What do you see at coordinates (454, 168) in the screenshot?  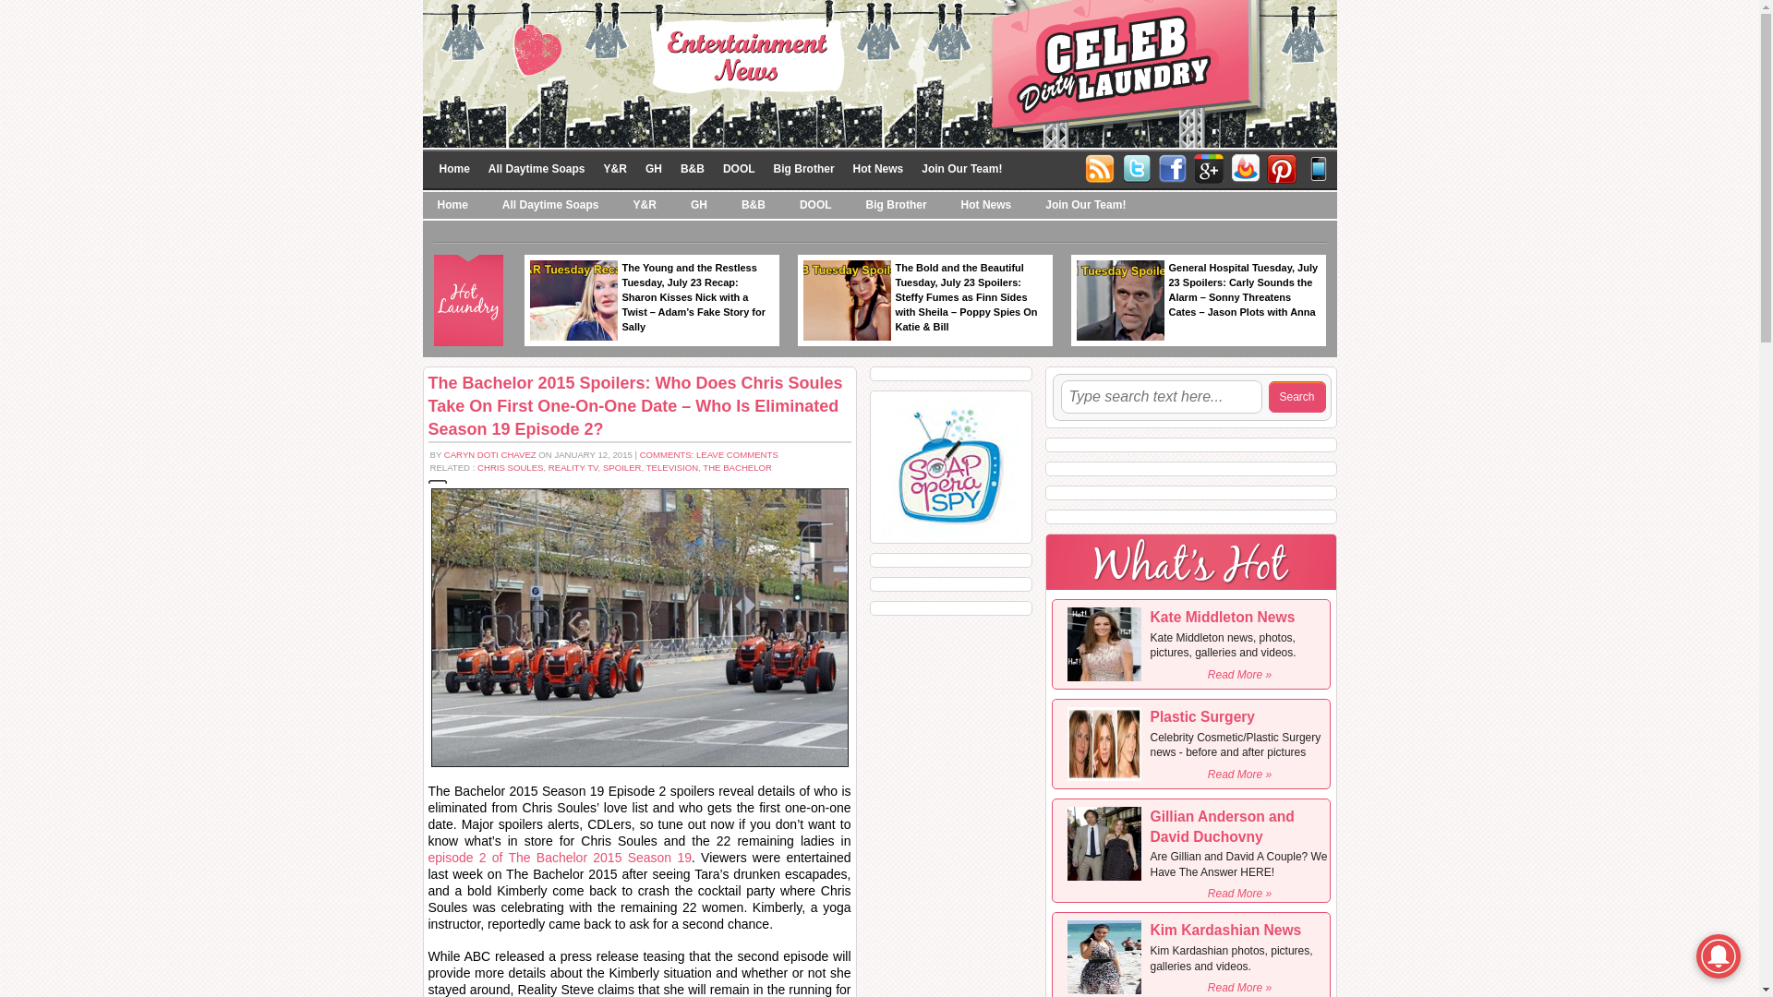 I see `Home` at bounding box center [454, 168].